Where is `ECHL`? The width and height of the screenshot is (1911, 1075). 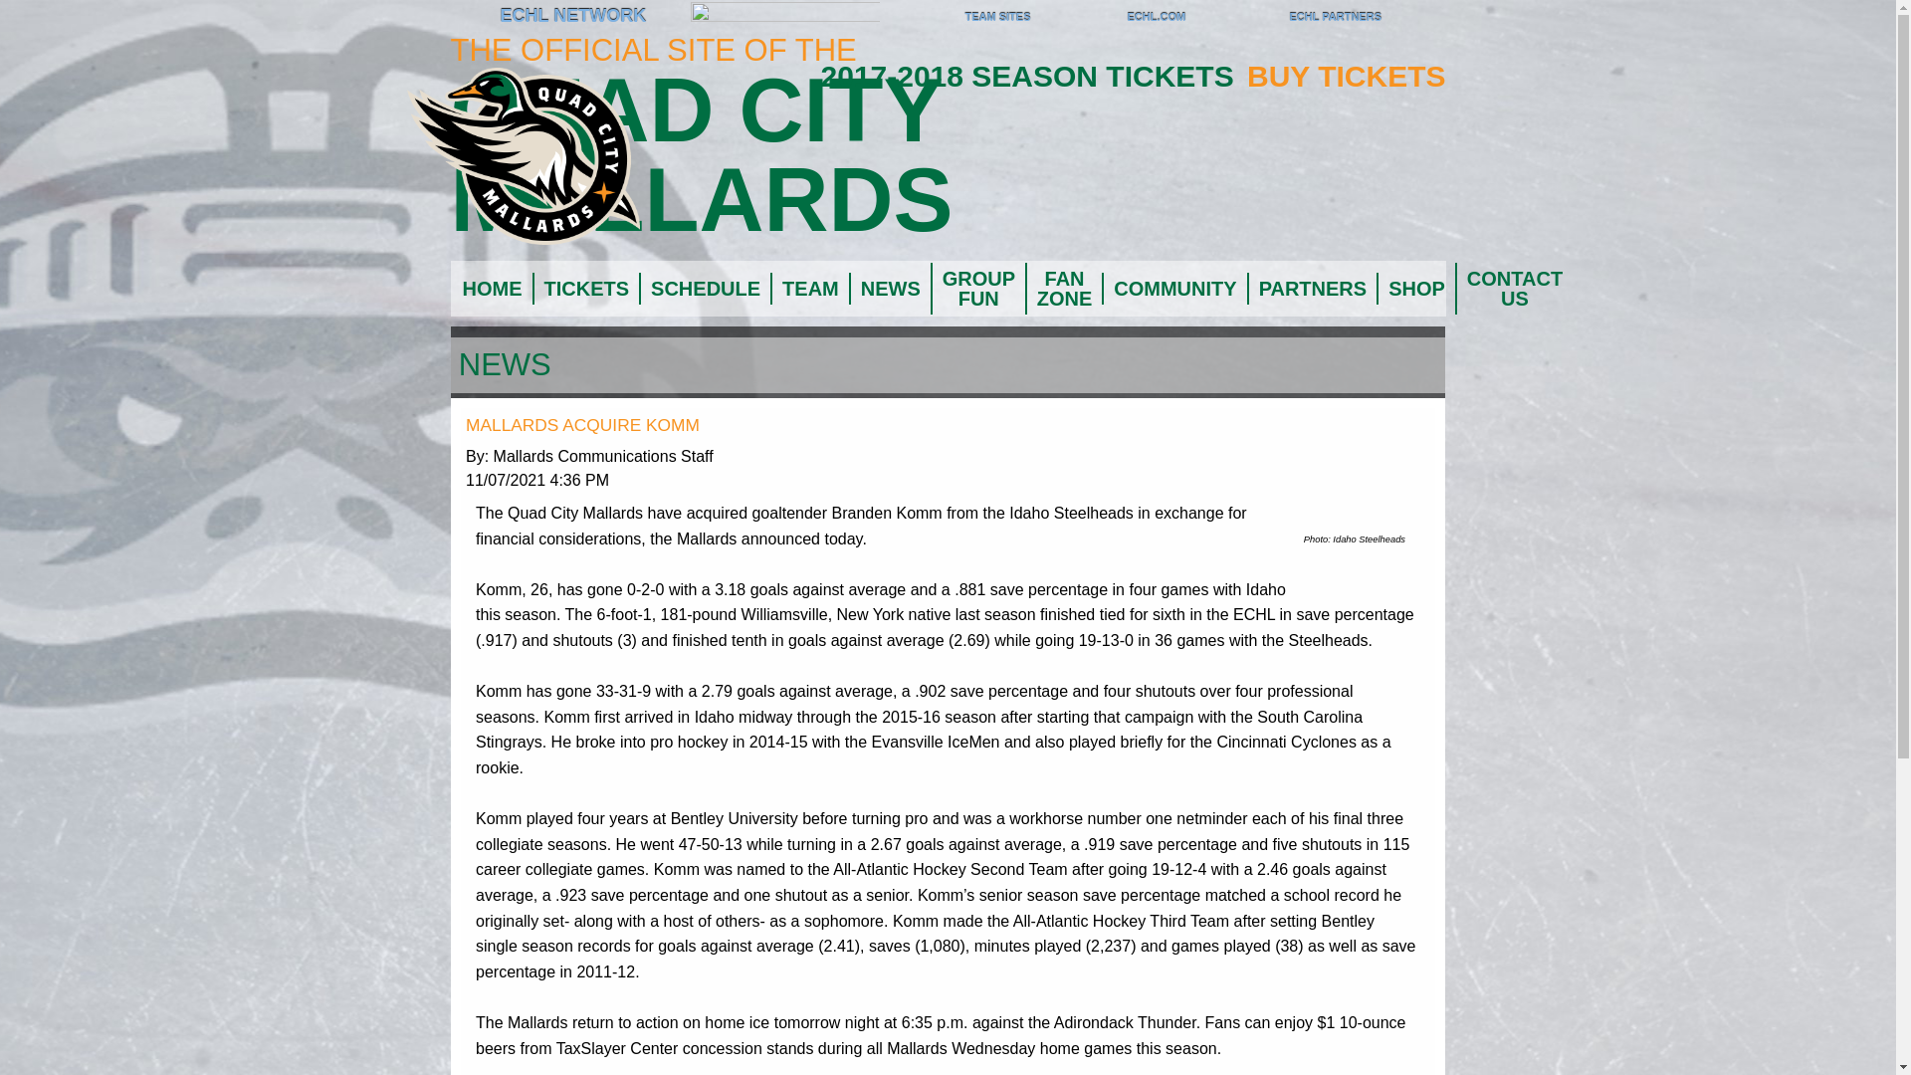 ECHL is located at coordinates (476, 19).